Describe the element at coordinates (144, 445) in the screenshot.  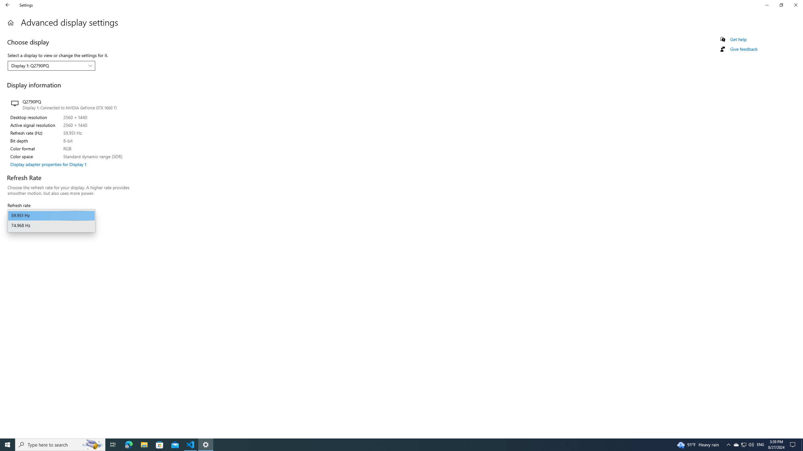
I see `File Explorer` at that location.